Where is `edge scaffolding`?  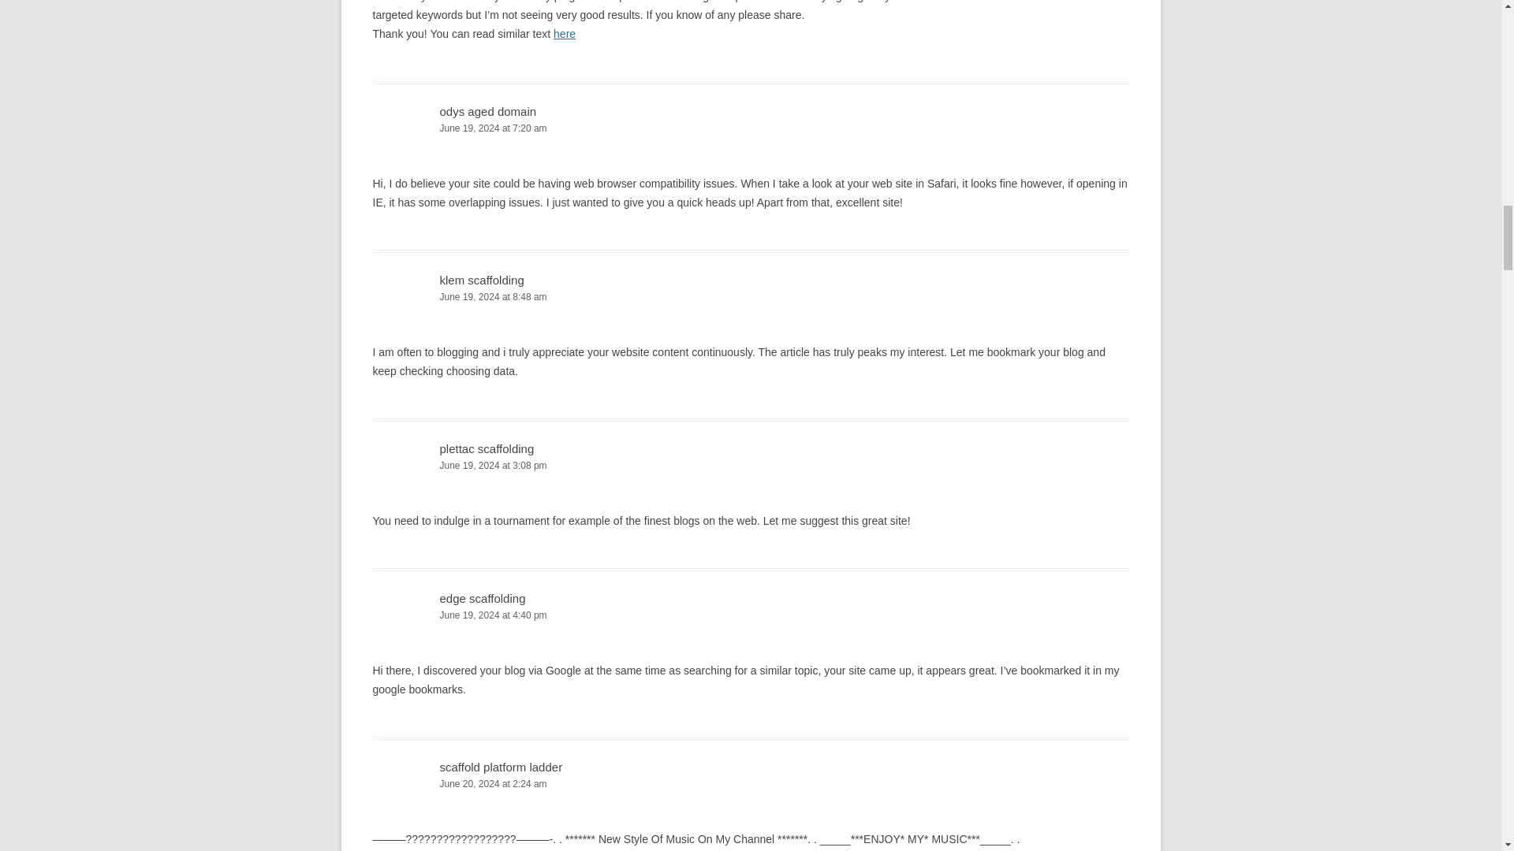 edge scaffolding is located at coordinates (483, 597).